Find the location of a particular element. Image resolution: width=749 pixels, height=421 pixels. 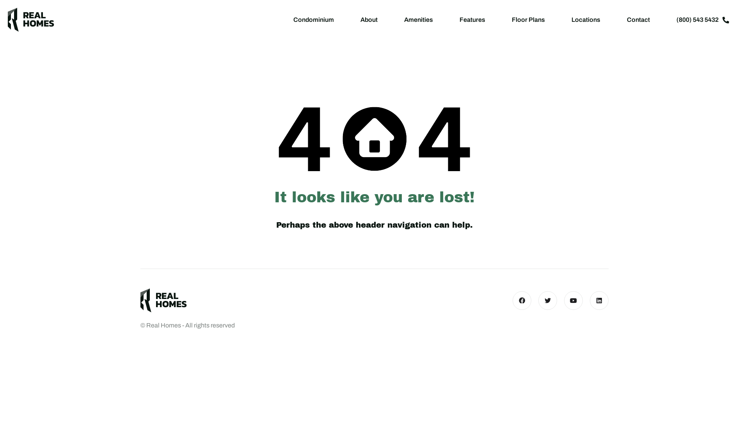

Amenities is located at coordinates (419, 20).